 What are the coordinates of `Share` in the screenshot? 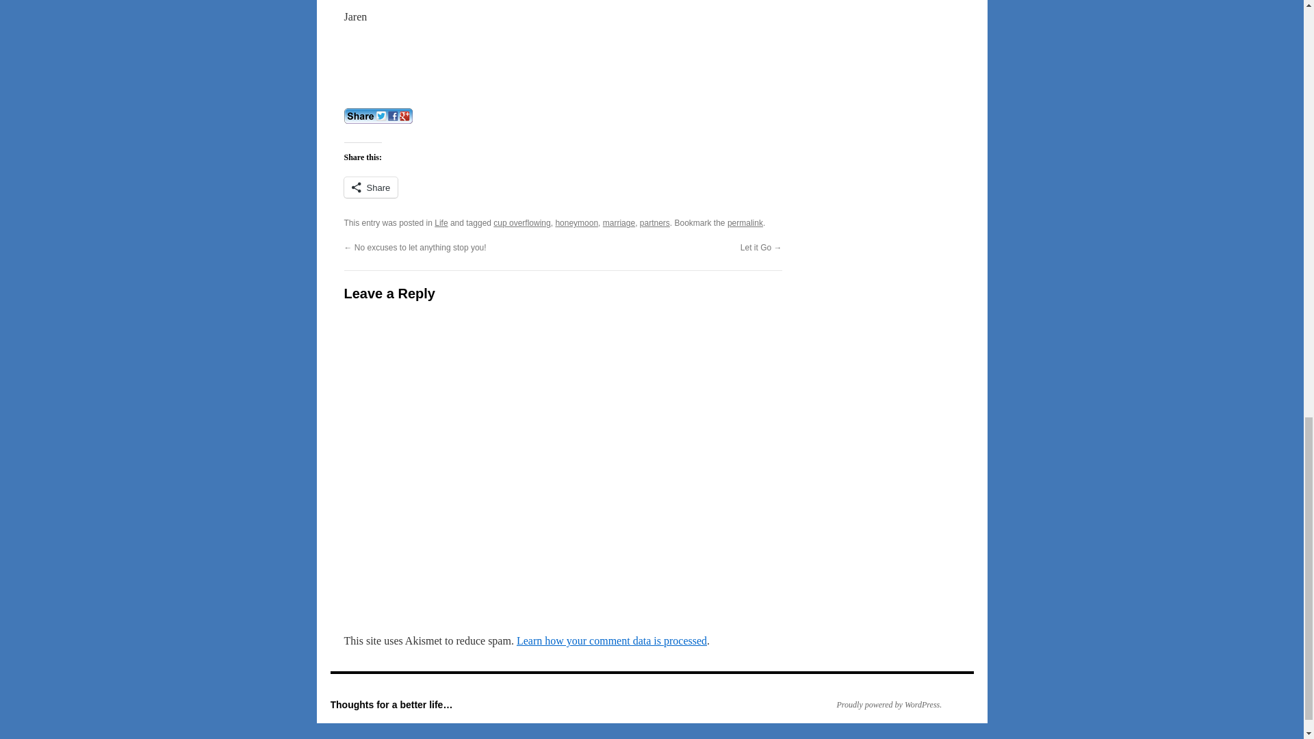 It's located at (370, 187).